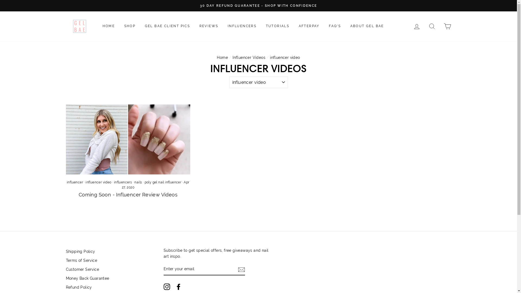  What do you see at coordinates (87, 279) in the screenshot?
I see `Money Back Guarantee` at bounding box center [87, 279].